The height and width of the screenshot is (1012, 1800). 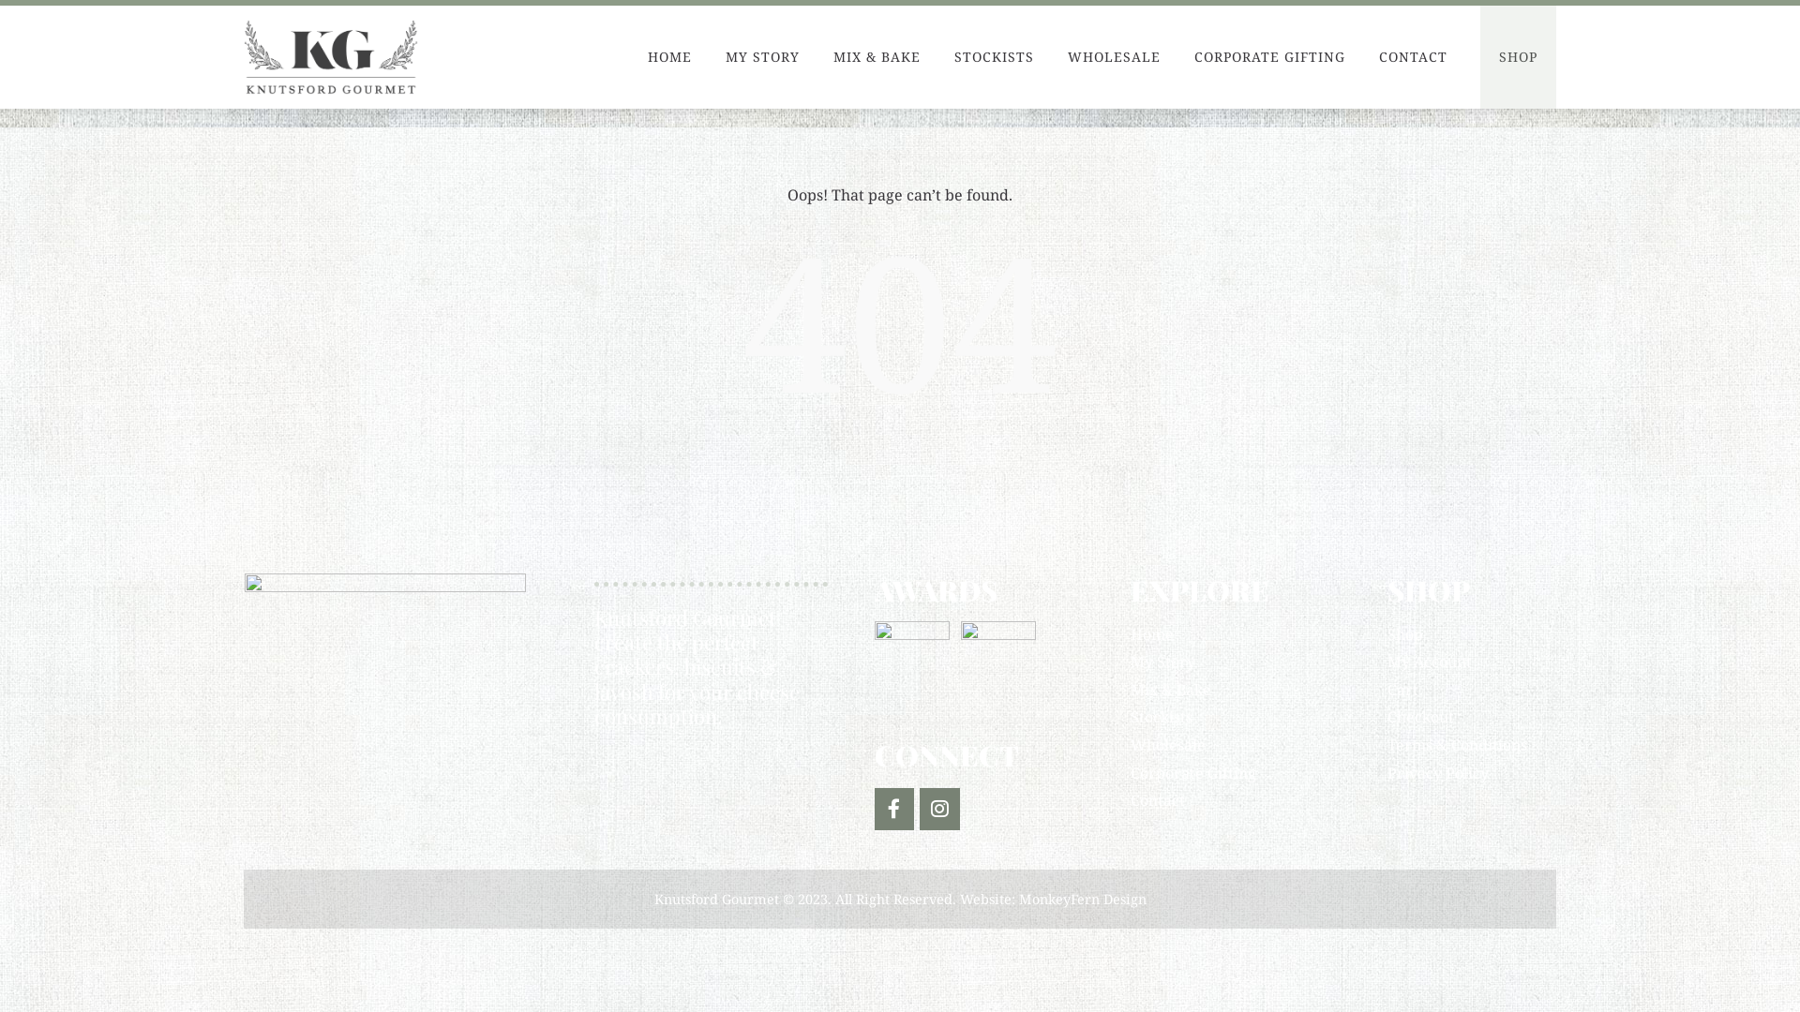 What do you see at coordinates (1438, 773) in the screenshot?
I see `Privacy Policy` at bounding box center [1438, 773].